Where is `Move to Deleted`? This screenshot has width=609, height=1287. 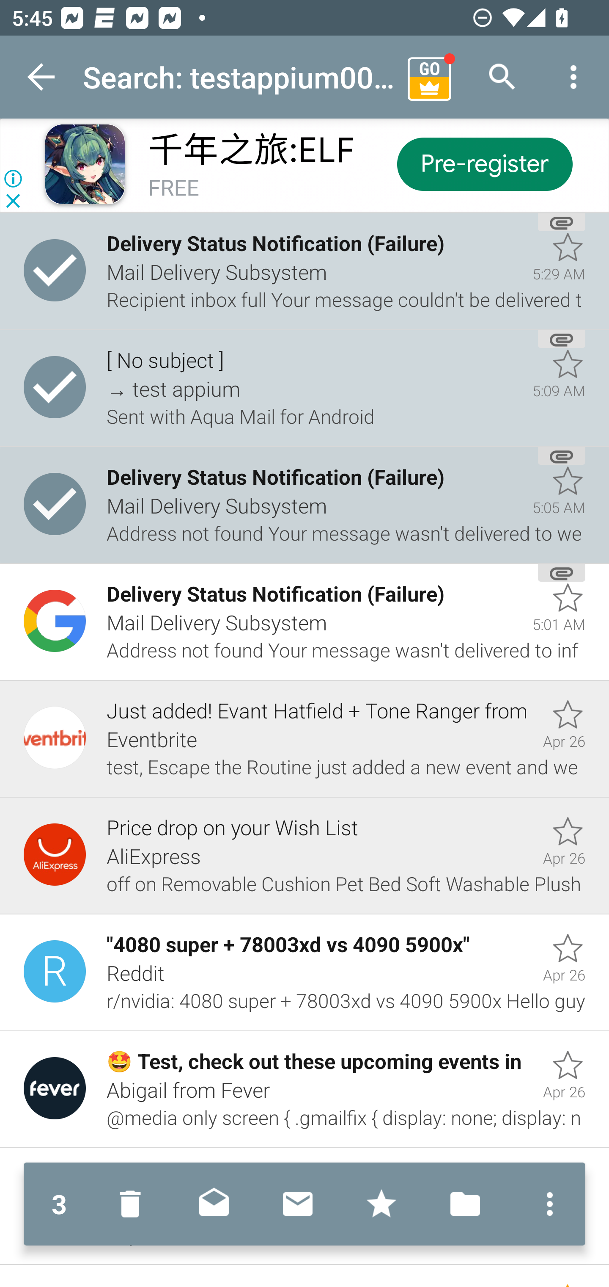 Move to Deleted is located at coordinates (134, 1204).